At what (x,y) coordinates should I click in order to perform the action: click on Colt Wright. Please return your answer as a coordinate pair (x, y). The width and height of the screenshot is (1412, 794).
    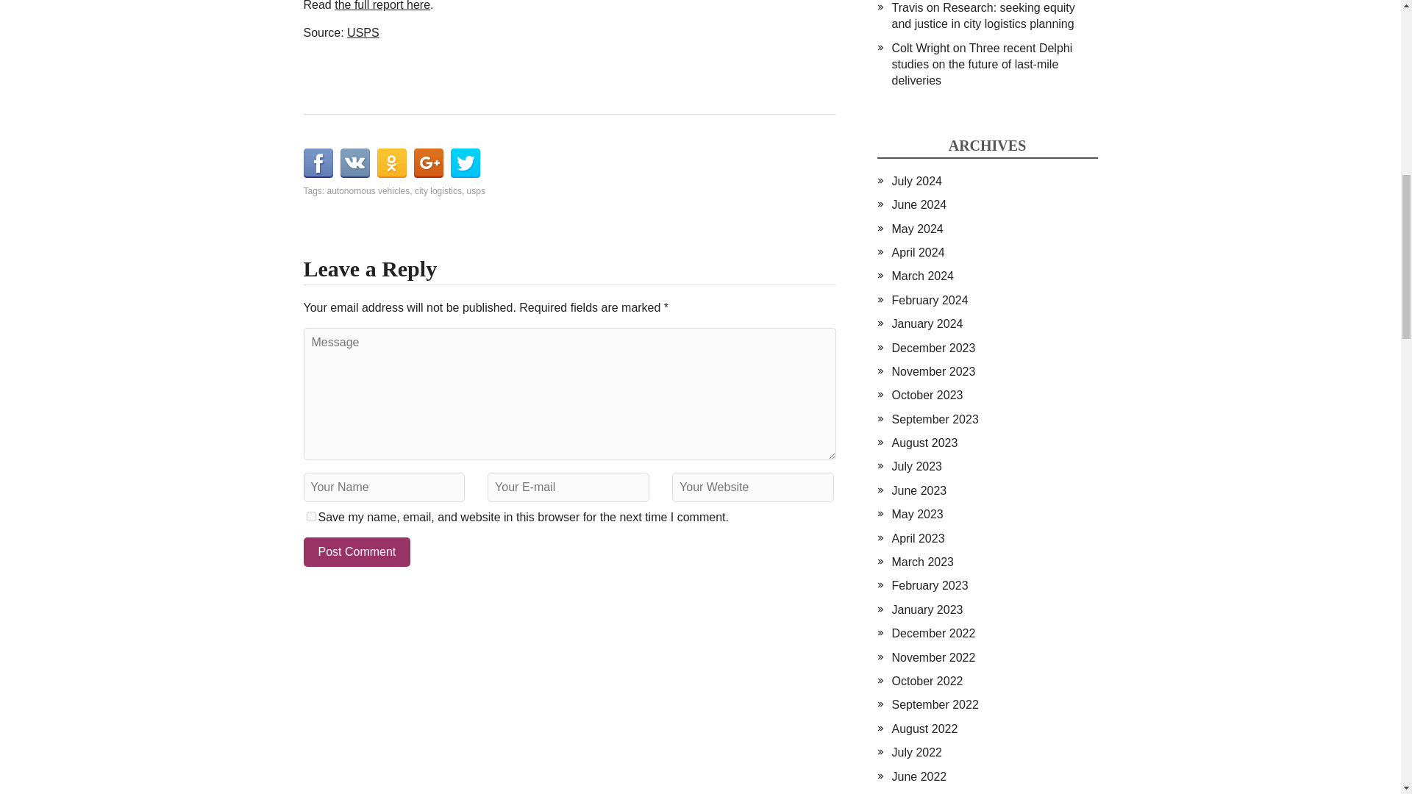
    Looking at the image, I should click on (919, 49).